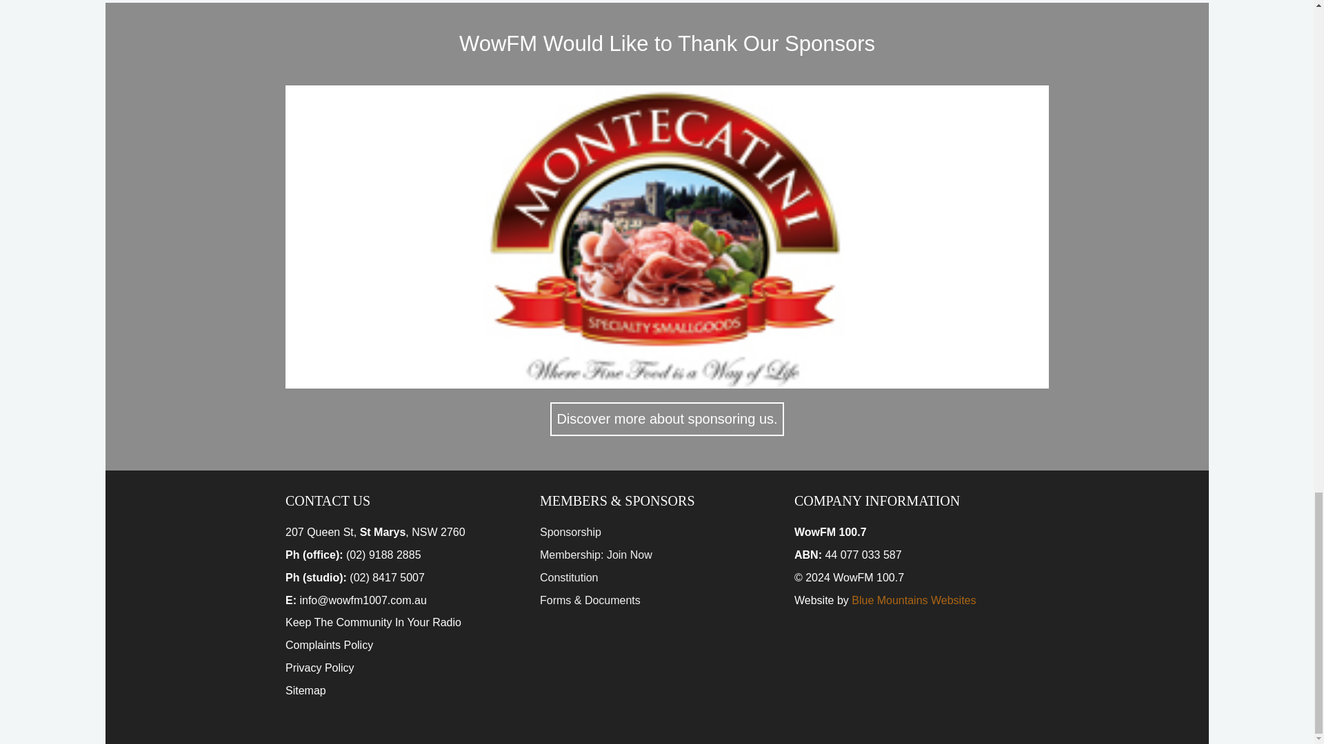 This screenshot has height=744, width=1324. What do you see at coordinates (596, 555) in the screenshot?
I see `Membership: Join Now` at bounding box center [596, 555].